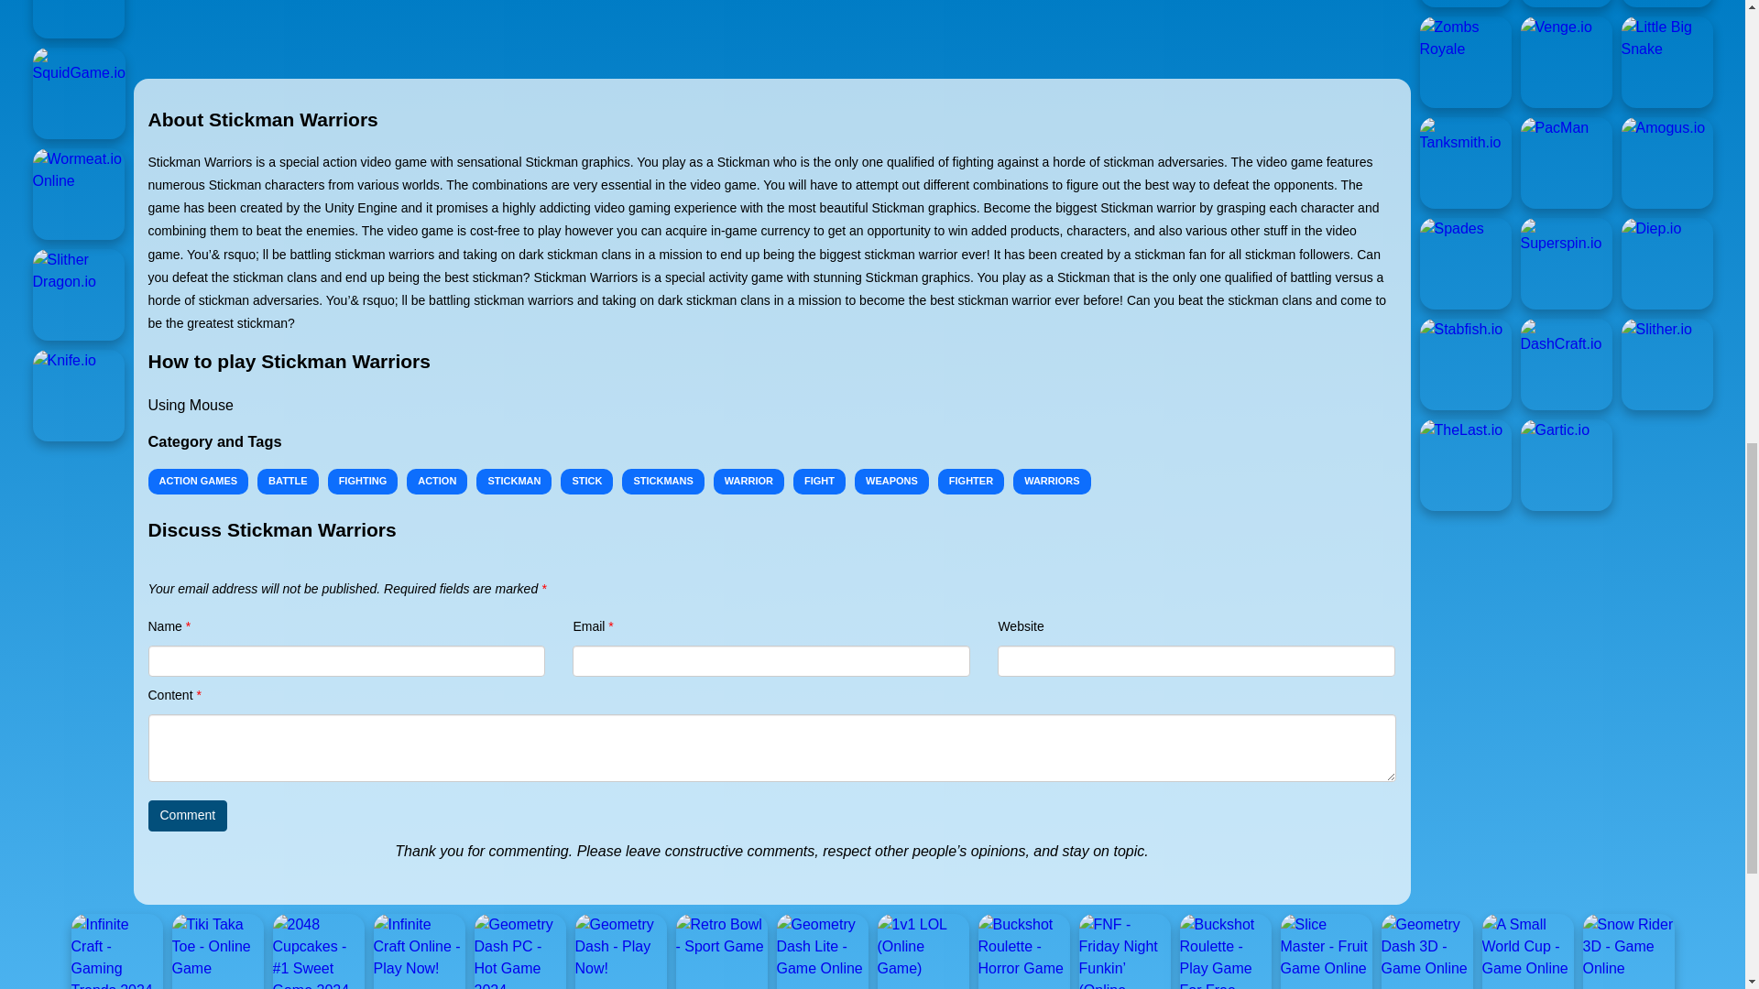 The height and width of the screenshot is (989, 1759). I want to click on STICK, so click(586, 482).